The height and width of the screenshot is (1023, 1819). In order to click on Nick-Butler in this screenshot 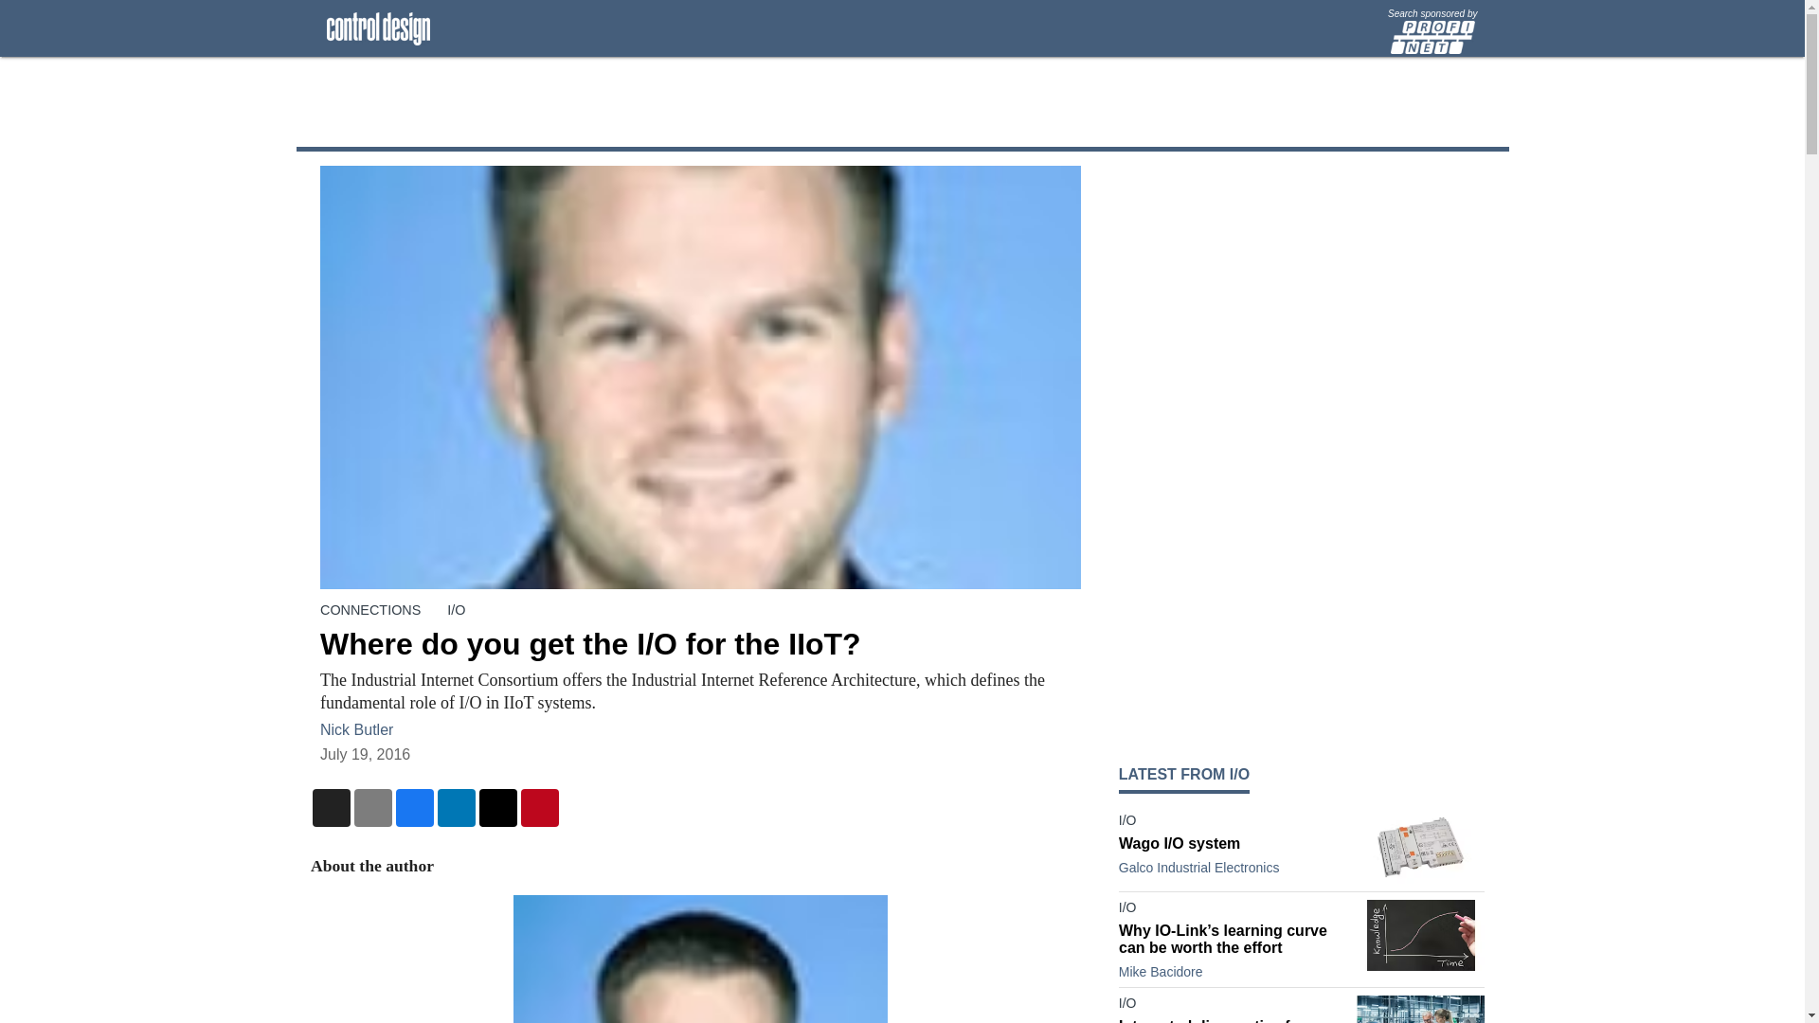, I will do `click(699, 959)`.